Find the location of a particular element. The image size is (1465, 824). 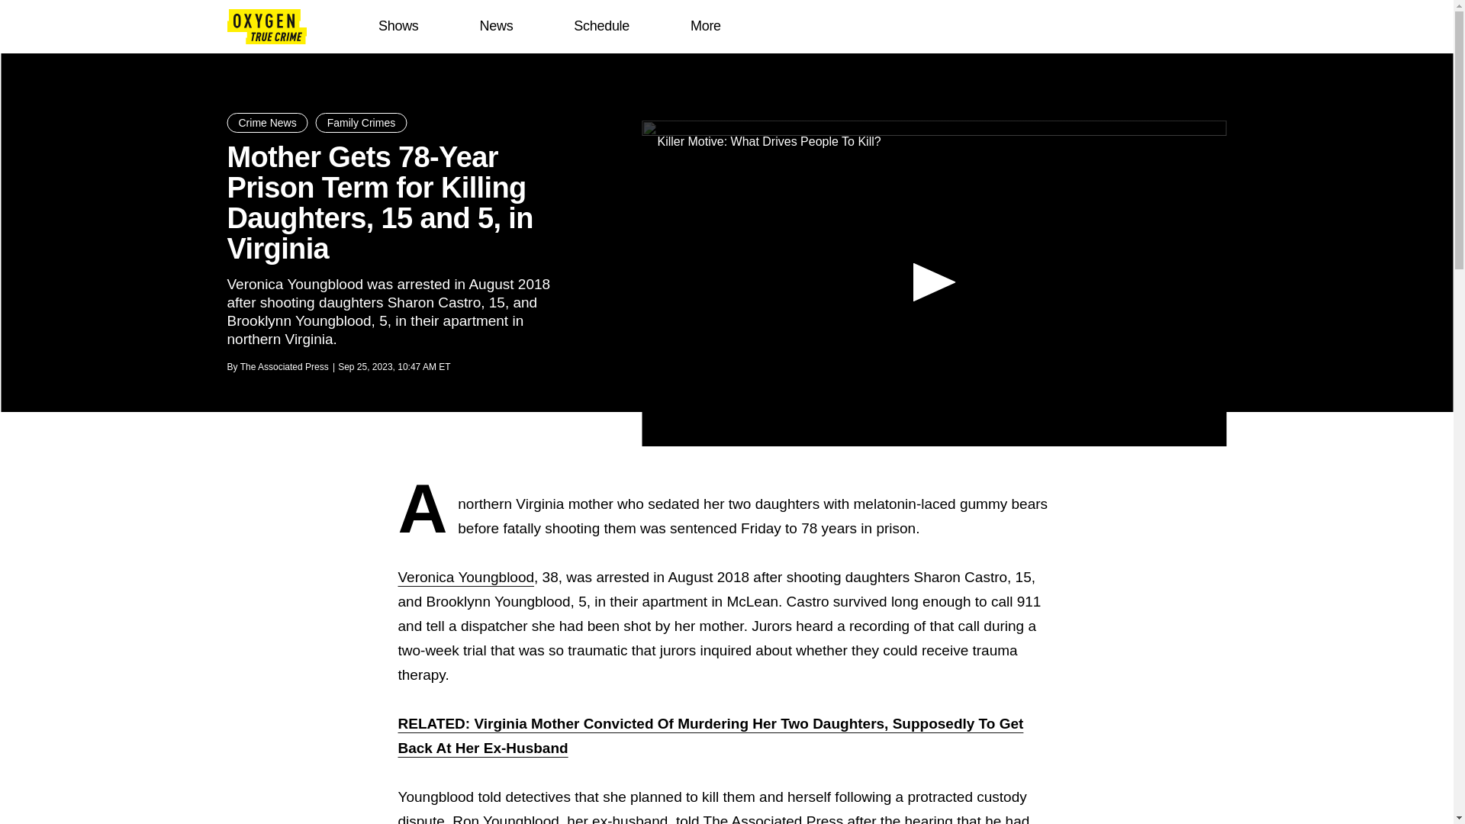

More is located at coordinates (705, 26).